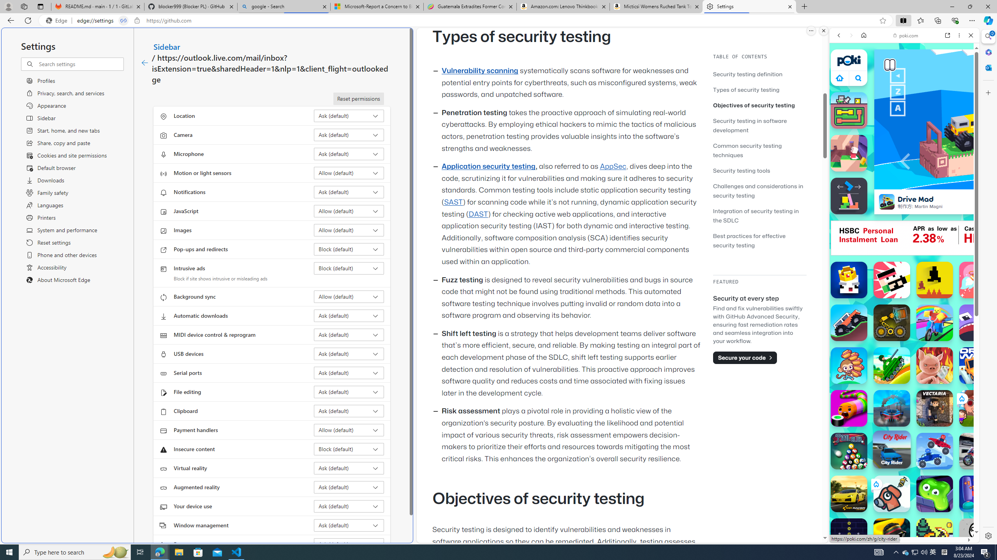  I want to click on Combat Reloaded, so click(924, 397).